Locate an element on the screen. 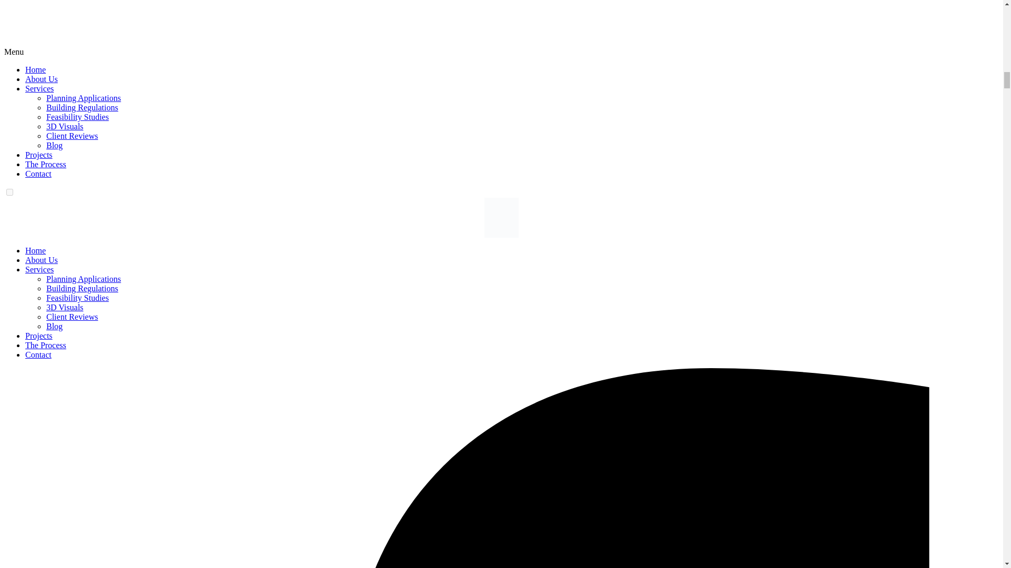 This screenshot has width=1011, height=568. Contact is located at coordinates (38, 174).